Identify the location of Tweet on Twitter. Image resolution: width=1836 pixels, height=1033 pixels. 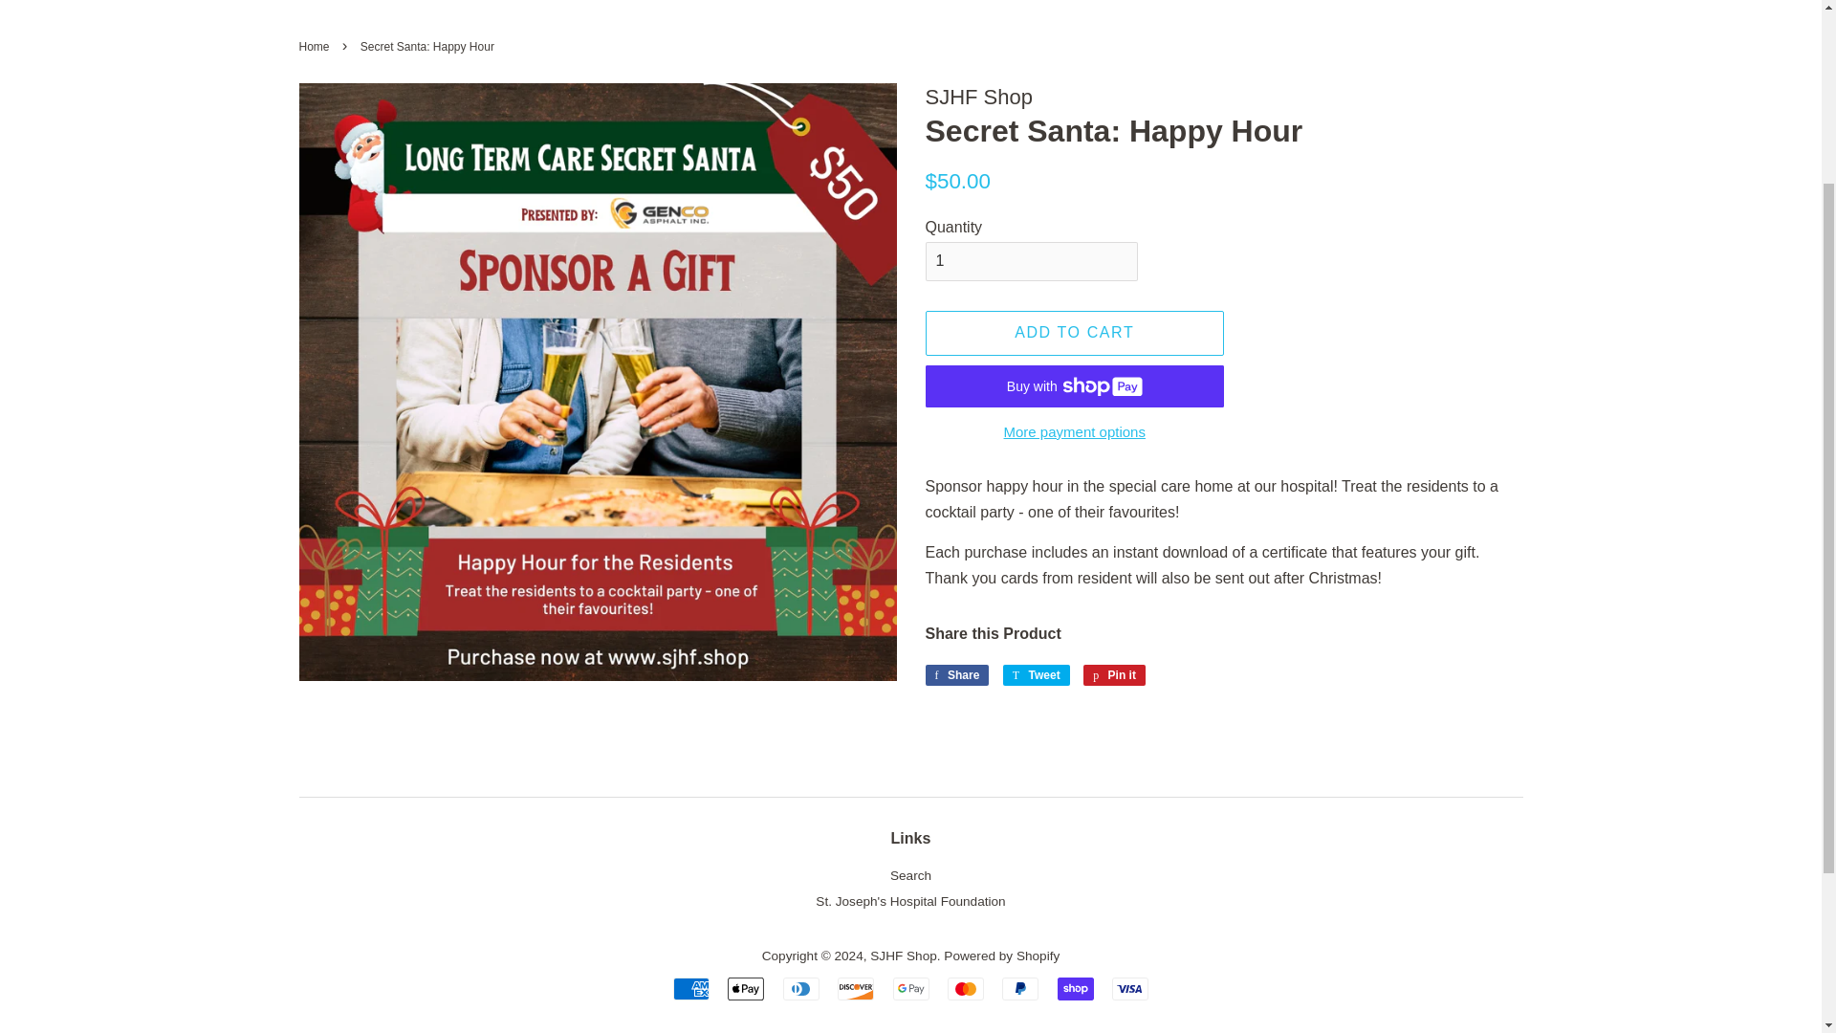
(1037, 675).